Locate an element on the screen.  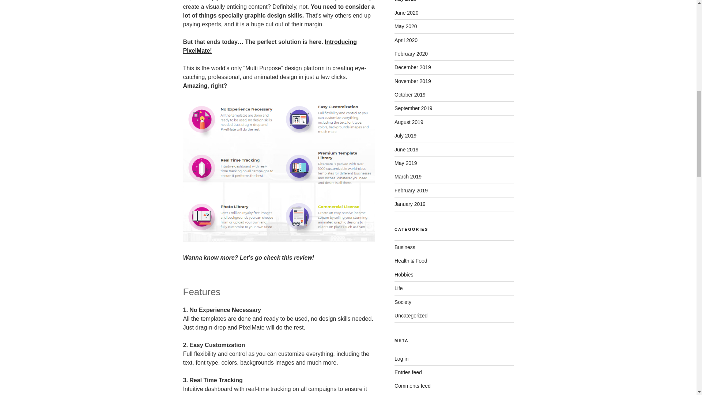
April 2020 is located at coordinates (406, 40).